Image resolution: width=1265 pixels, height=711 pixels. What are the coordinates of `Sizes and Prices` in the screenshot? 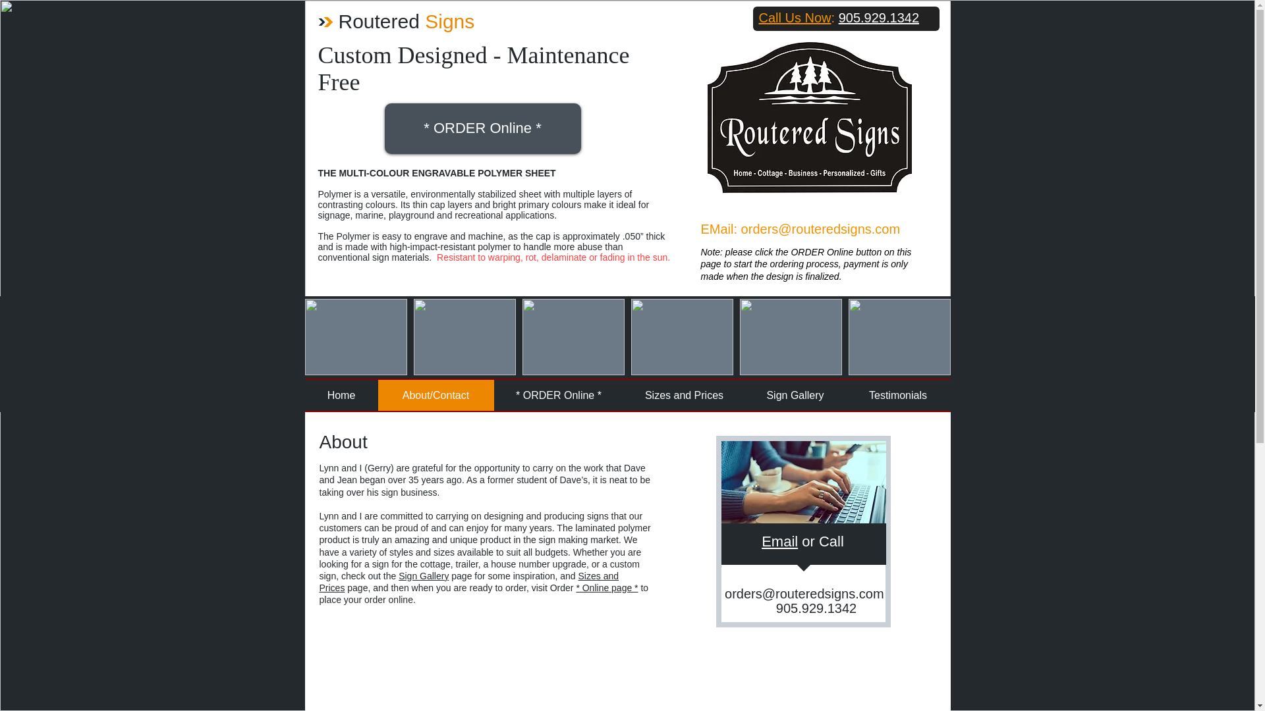 It's located at (684, 395).